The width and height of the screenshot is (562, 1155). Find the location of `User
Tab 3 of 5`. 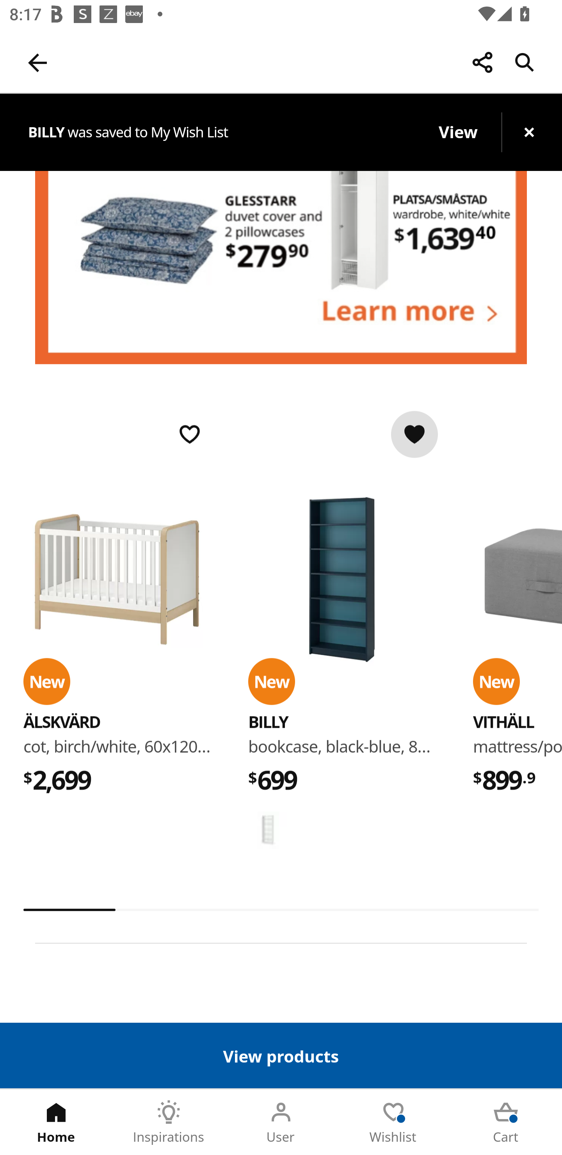

User
Tab 3 of 5 is located at coordinates (281, 1122).